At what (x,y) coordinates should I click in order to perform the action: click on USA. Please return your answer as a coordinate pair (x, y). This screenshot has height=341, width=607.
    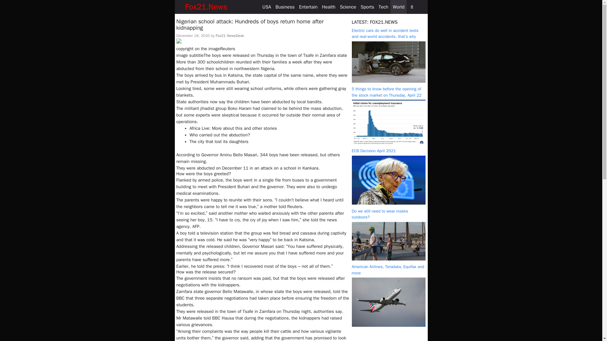
    Looking at the image, I should click on (267, 7).